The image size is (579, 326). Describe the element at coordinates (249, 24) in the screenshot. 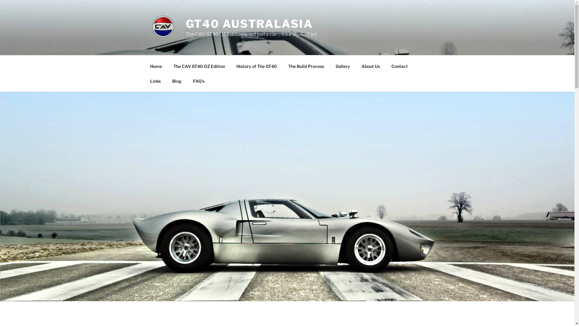

I see `GT40 AUSTRALASIA` at that location.